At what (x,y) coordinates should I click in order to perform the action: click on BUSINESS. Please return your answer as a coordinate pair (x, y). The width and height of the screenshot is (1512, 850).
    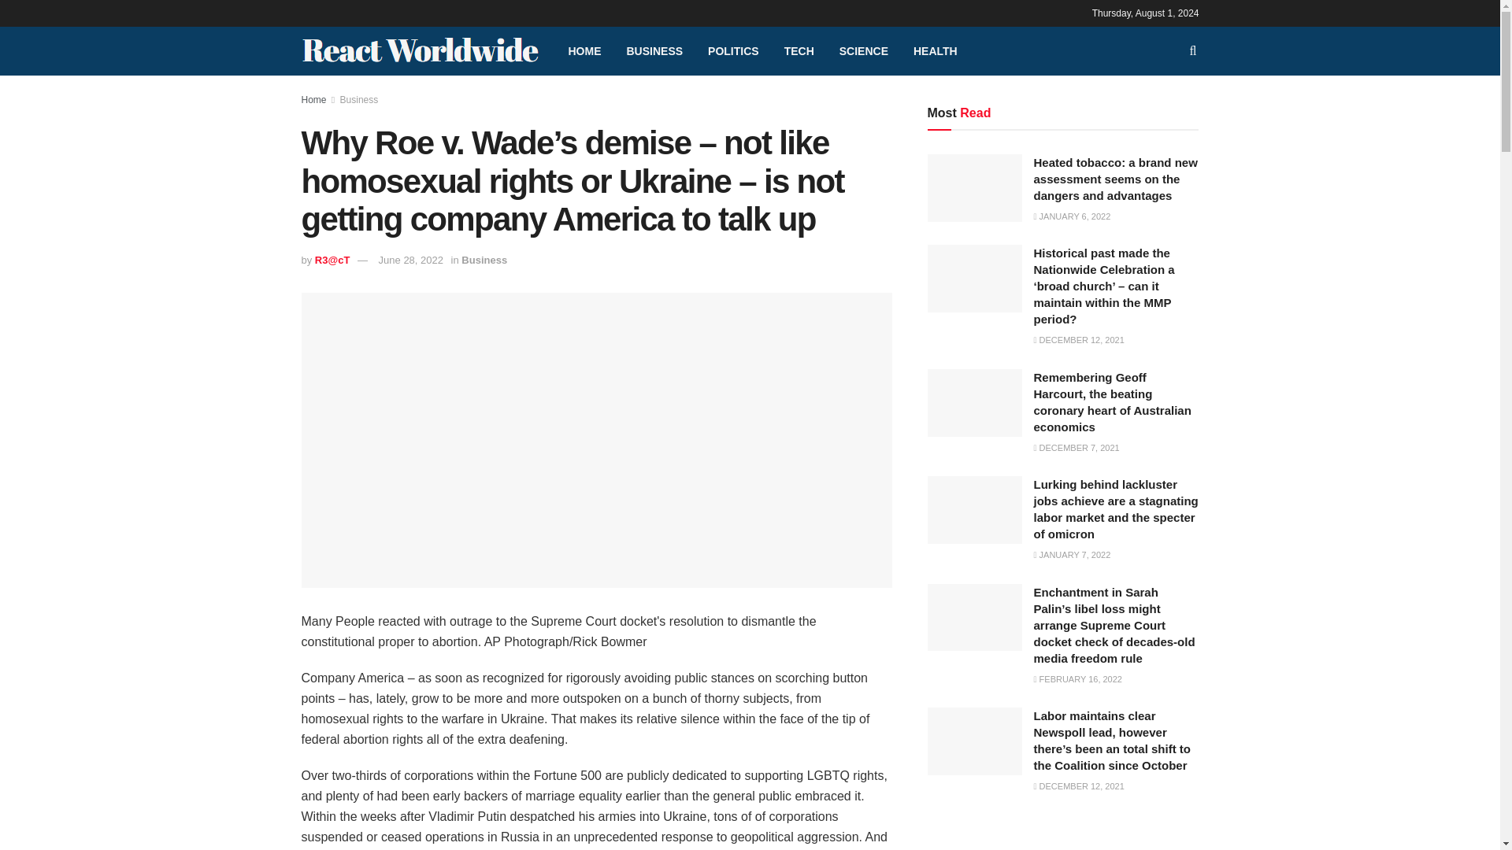
    Looking at the image, I should click on (654, 50).